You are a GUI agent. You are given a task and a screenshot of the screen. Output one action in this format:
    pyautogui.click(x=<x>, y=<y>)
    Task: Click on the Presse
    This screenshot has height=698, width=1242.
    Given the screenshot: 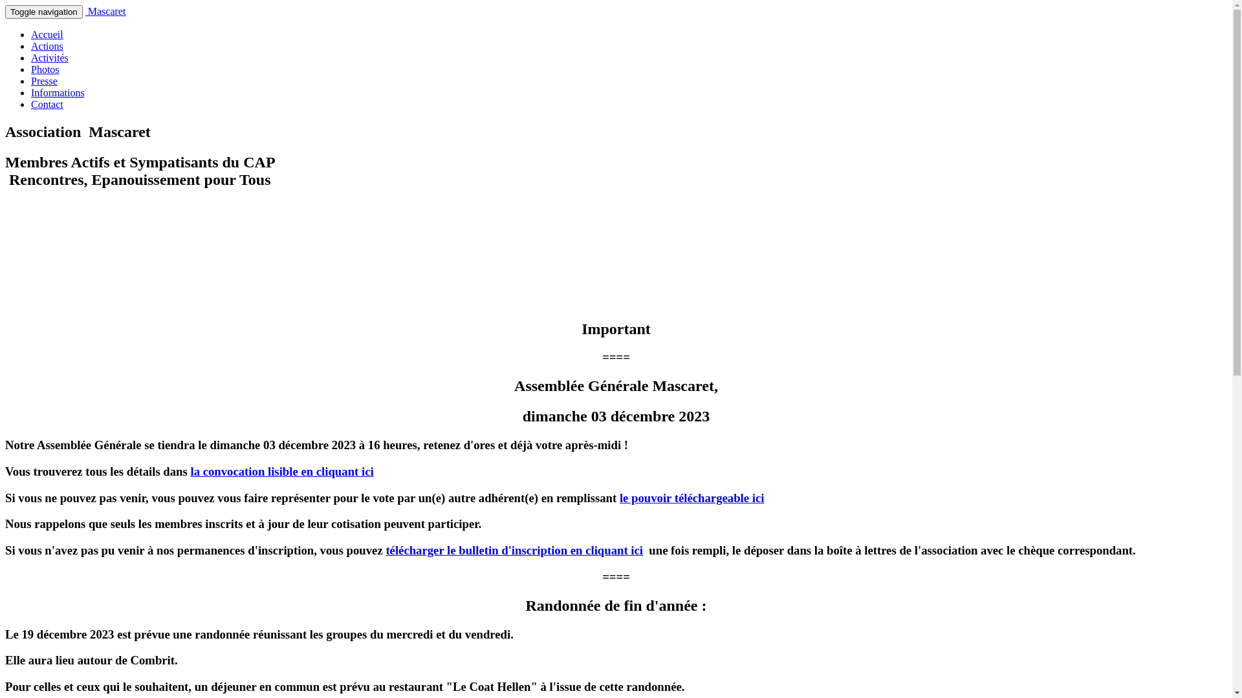 What is the action you would take?
    pyautogui.click(x=44, y=81)
    